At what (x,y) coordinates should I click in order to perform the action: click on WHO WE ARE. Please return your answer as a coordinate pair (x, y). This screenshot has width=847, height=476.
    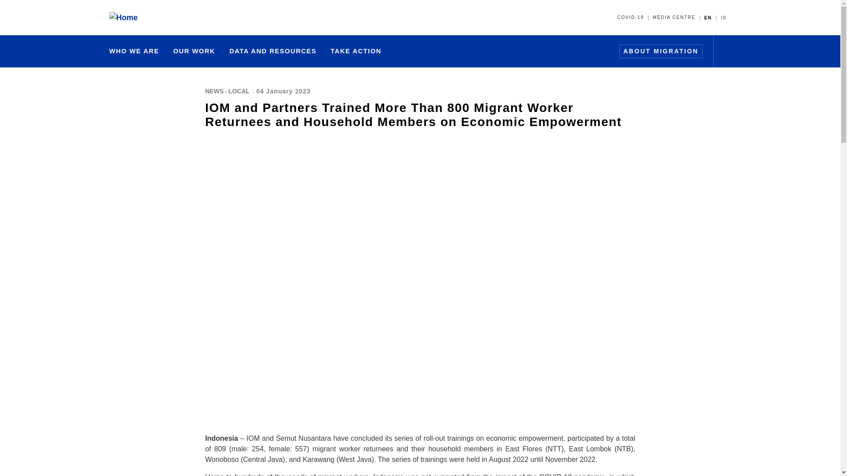
    Looking at the image, I should click on (134, 51).